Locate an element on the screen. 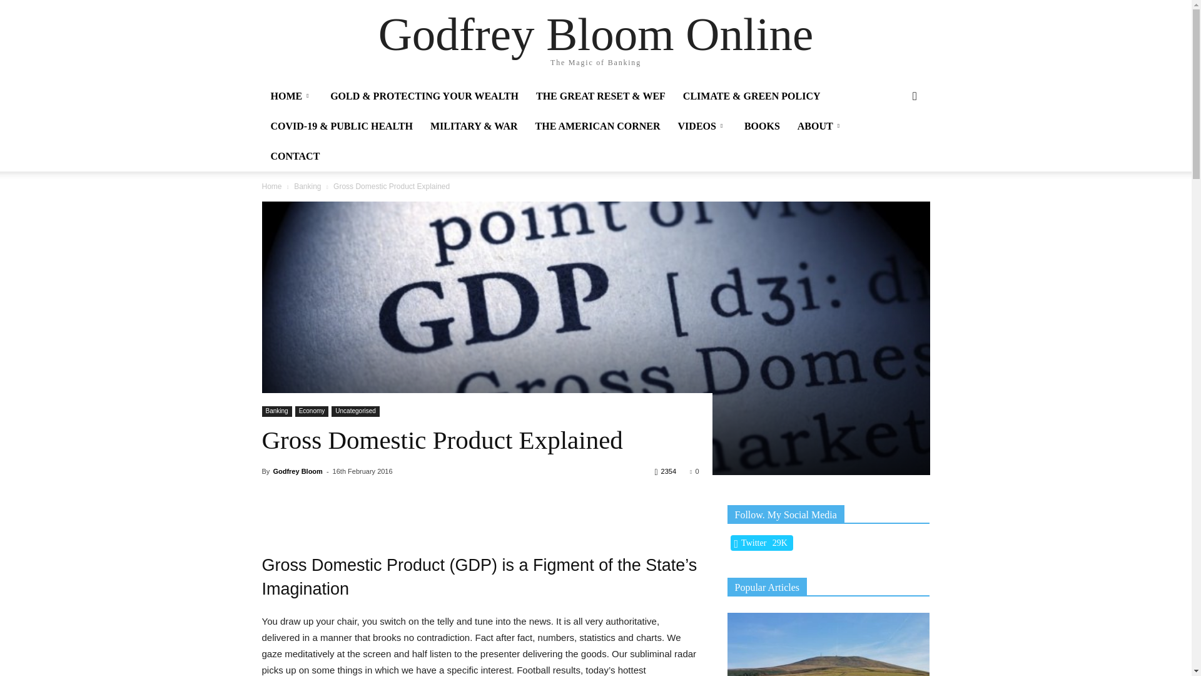  HOME is located at coordinates (291, 96).